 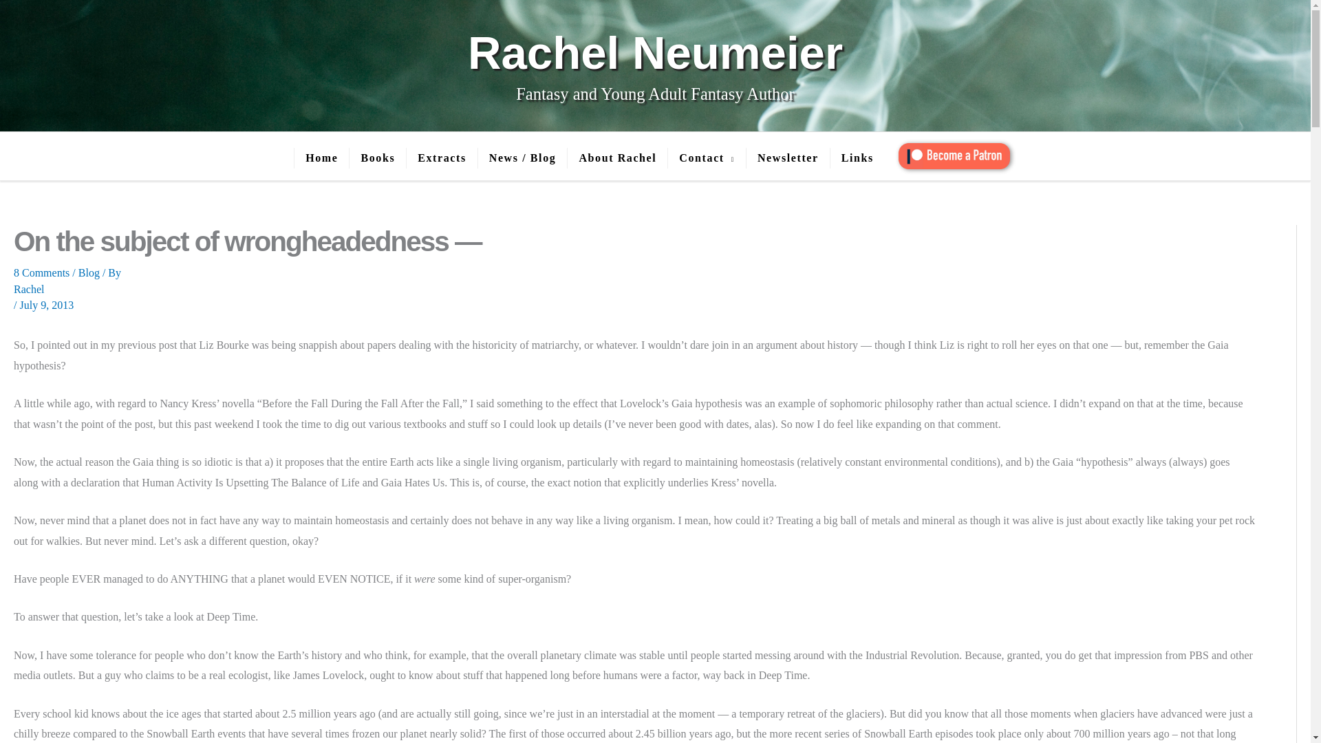 What do you see at coordinates (634, 289) in the screenshot?
I see `Rachel` at bounding box center [634, 289].